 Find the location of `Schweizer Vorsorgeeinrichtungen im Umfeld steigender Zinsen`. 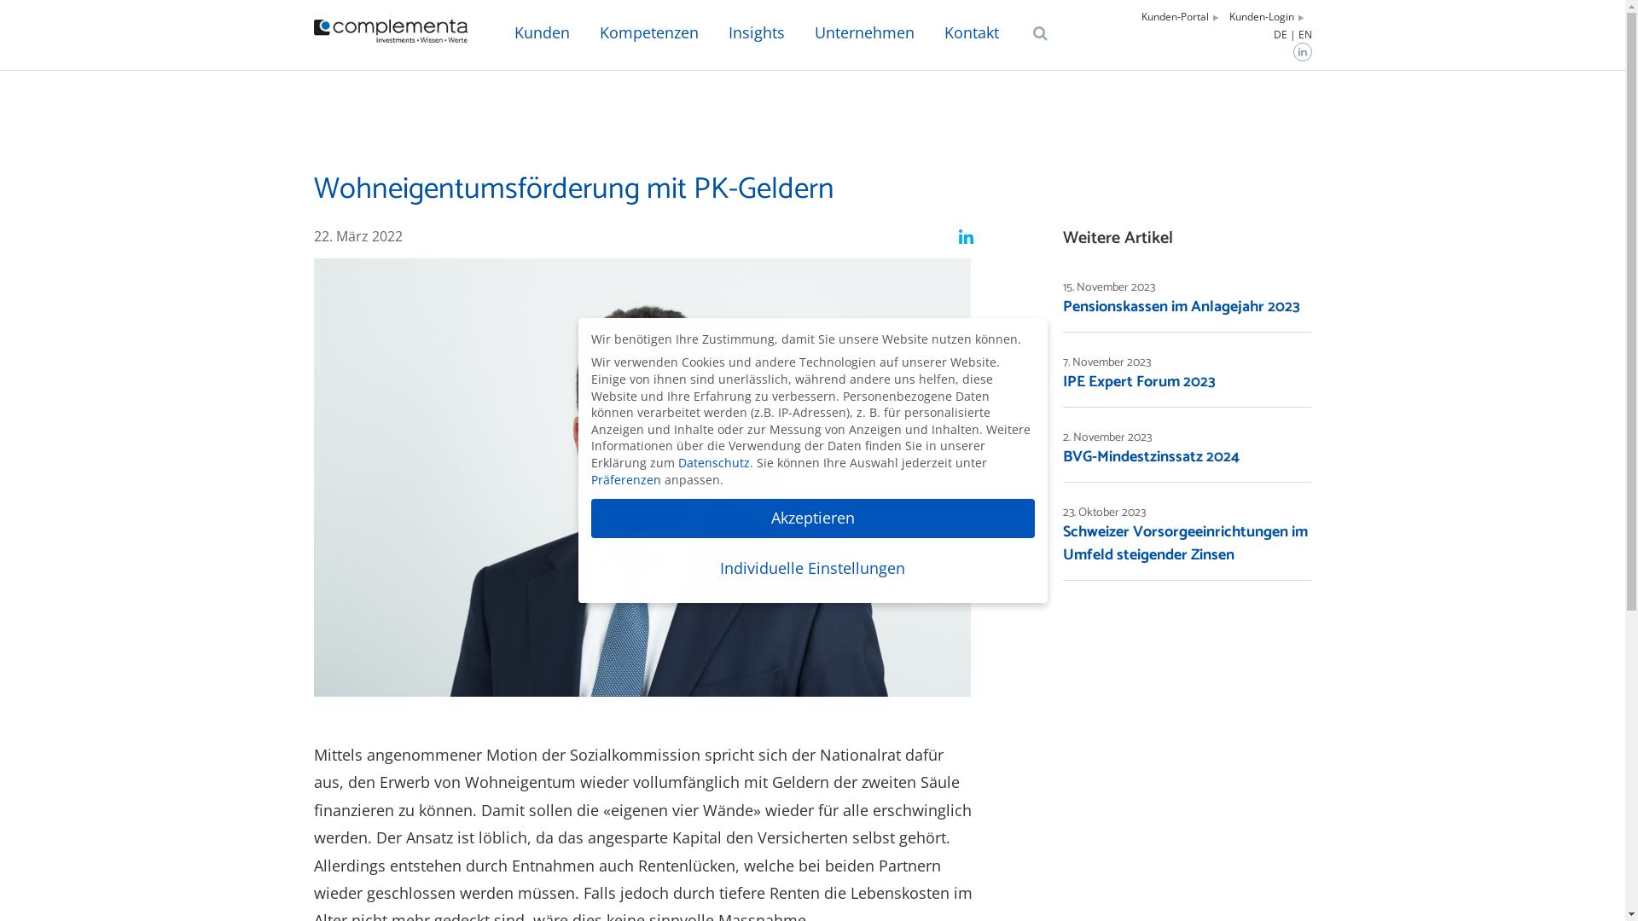

Schweizer Vorsorgeeinrichtungen im Umfeld steigender Zinsen is located at coordinates (1186, 544).